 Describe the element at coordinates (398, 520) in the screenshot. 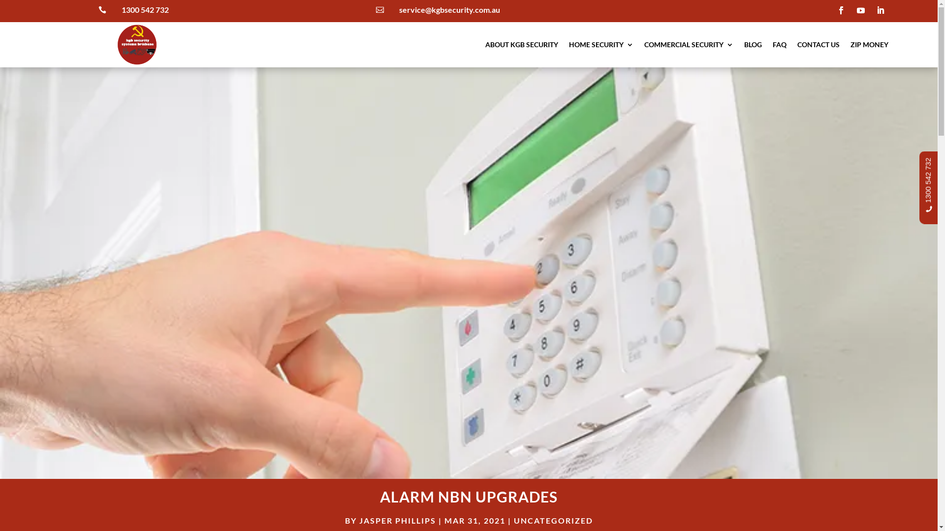

I see `JASPER PHILLIPS` at that location.